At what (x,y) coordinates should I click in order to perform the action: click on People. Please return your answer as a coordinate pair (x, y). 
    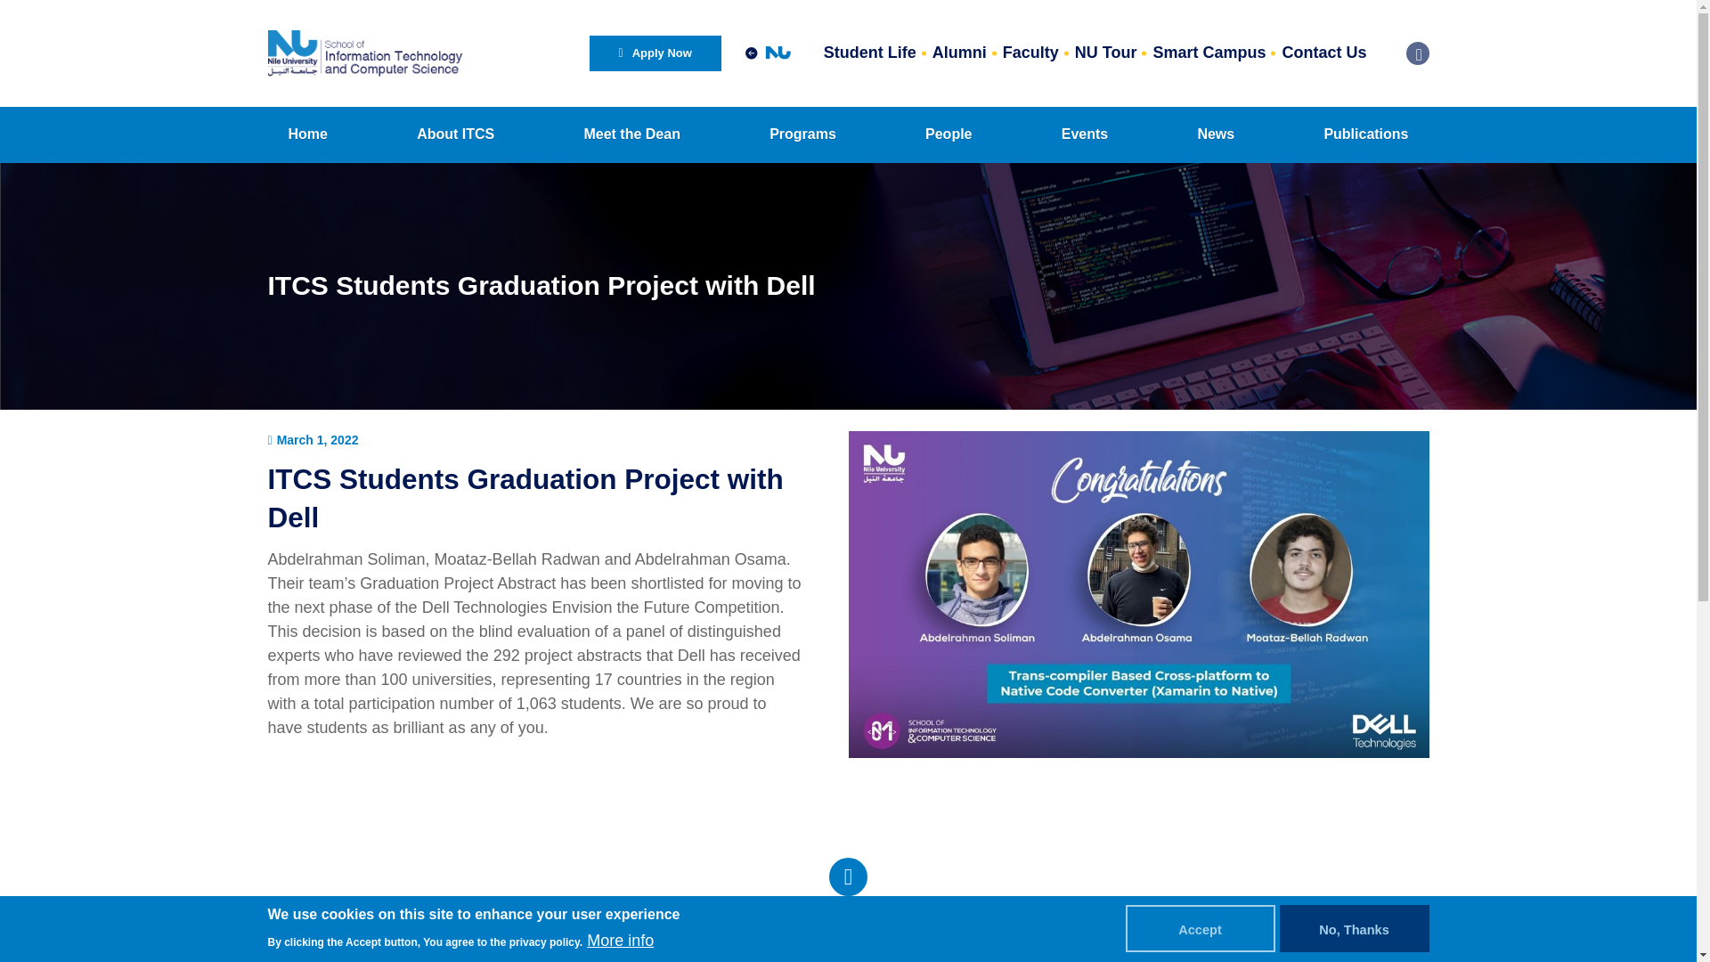
    Looking at the image, I should click on (948, 134).